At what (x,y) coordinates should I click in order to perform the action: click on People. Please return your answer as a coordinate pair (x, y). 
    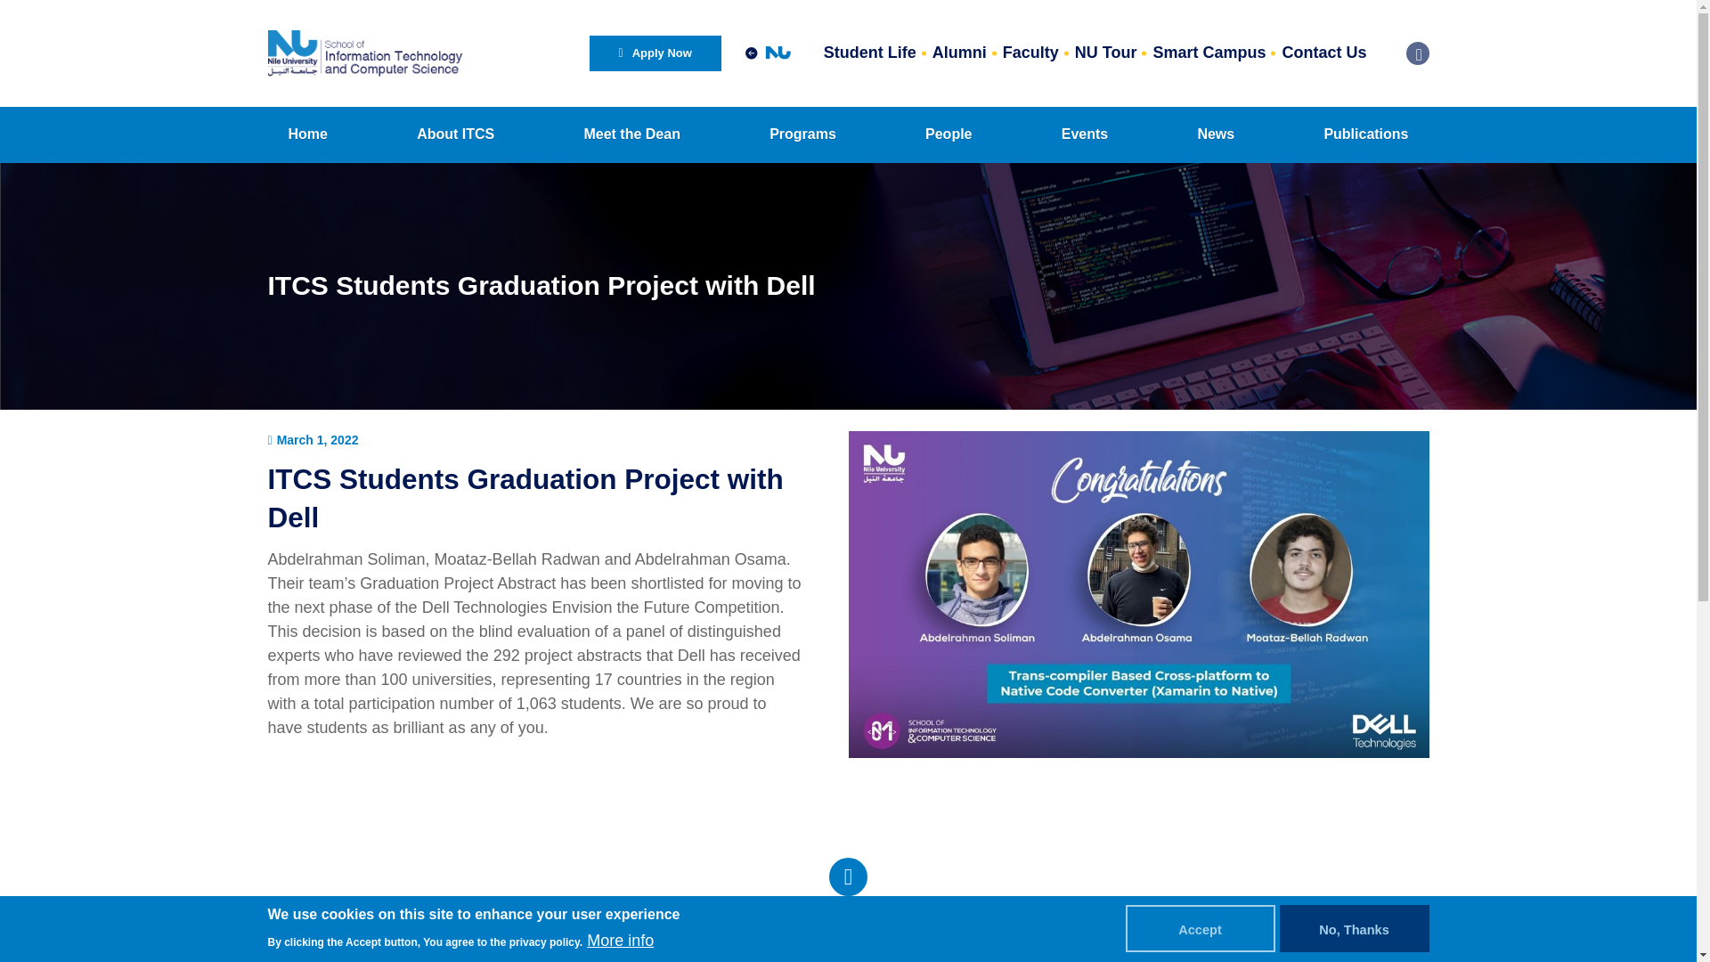
    Looking at the image, I should click on (948, 134).